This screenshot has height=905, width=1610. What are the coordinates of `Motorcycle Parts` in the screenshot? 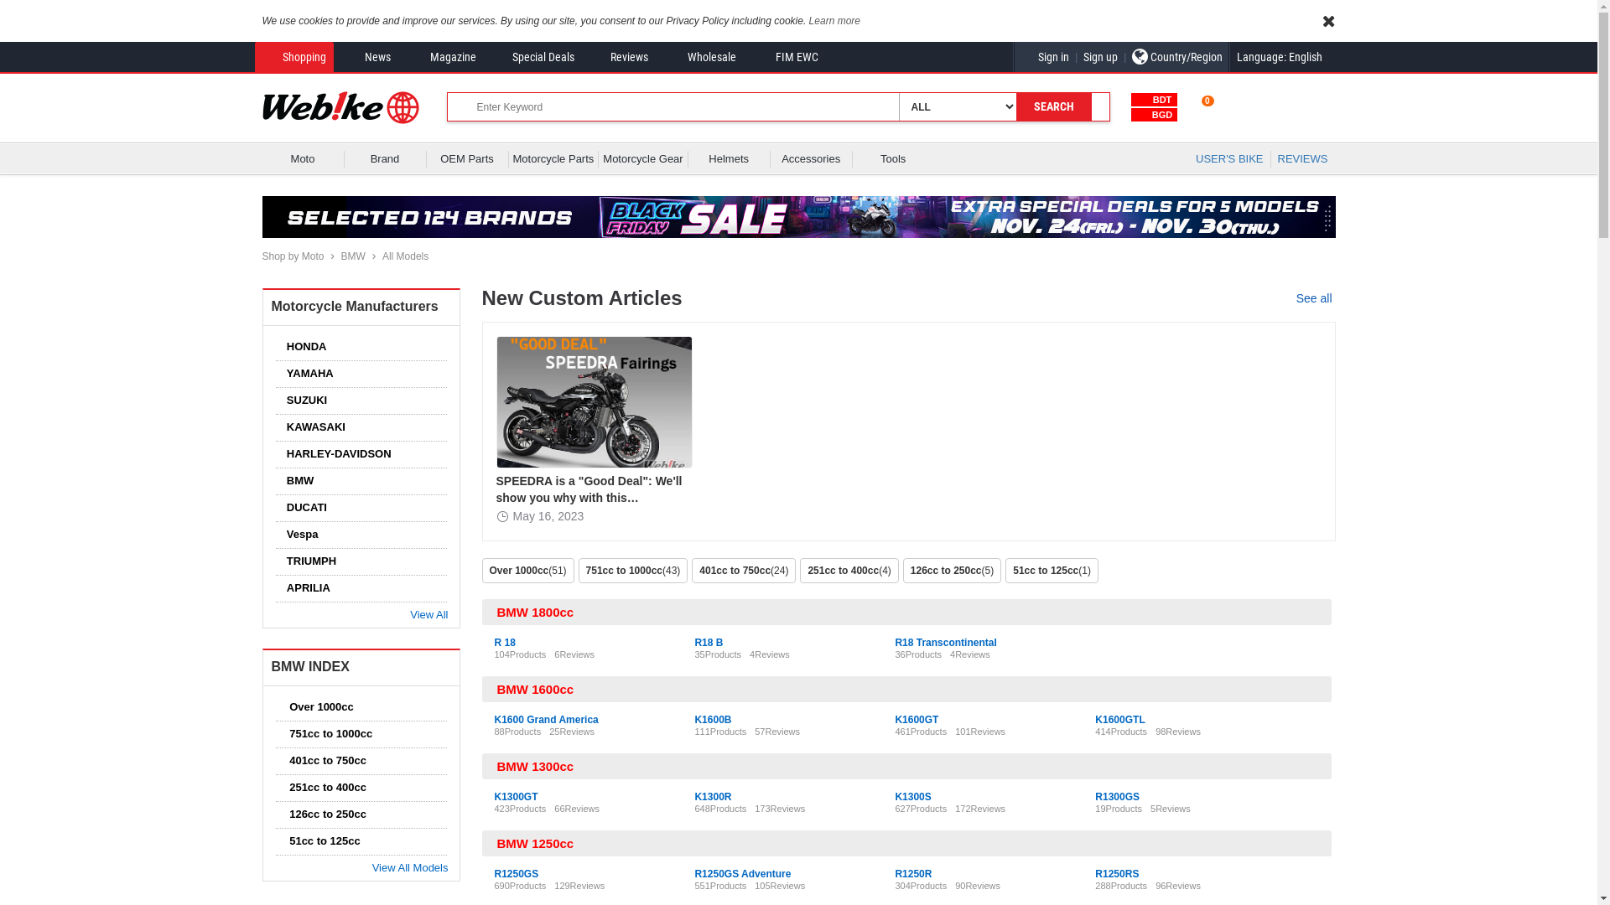 It's located at (553, 159).